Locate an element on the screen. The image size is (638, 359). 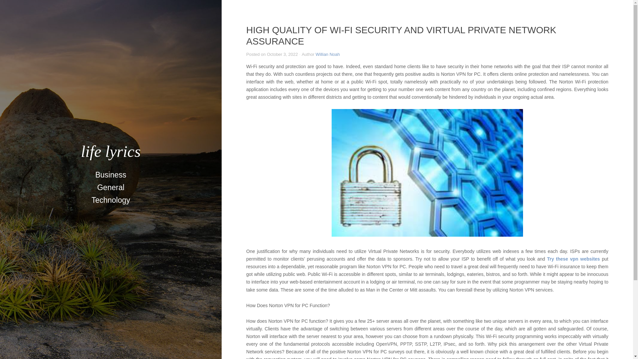
Willian Noah is located at coordinates (328, 54).